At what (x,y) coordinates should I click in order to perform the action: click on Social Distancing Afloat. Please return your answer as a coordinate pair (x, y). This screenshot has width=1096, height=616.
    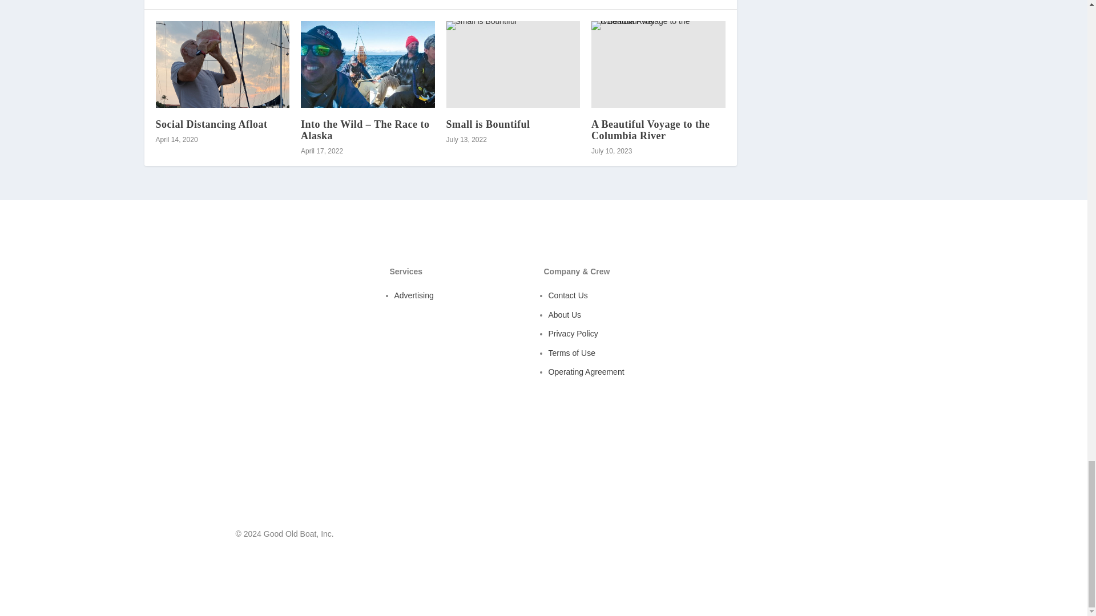
    Looking at the image, I should click on (211, 124).